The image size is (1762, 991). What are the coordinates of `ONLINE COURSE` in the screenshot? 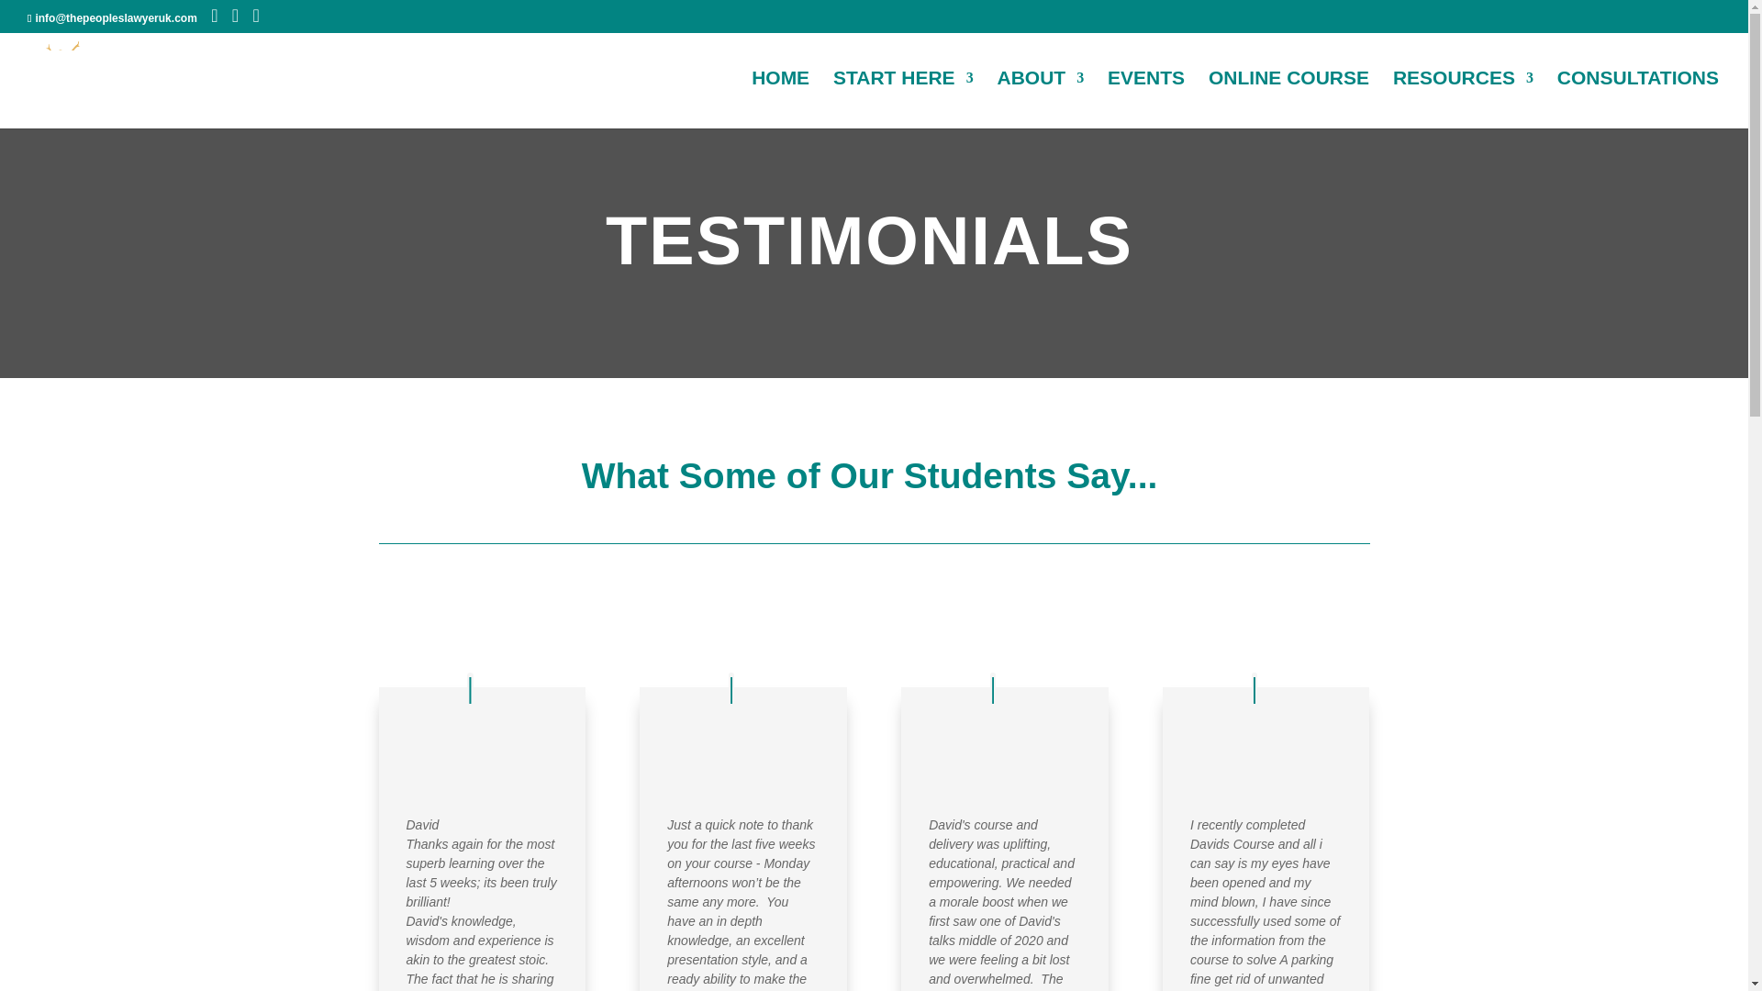 It's located at (1288, 99).